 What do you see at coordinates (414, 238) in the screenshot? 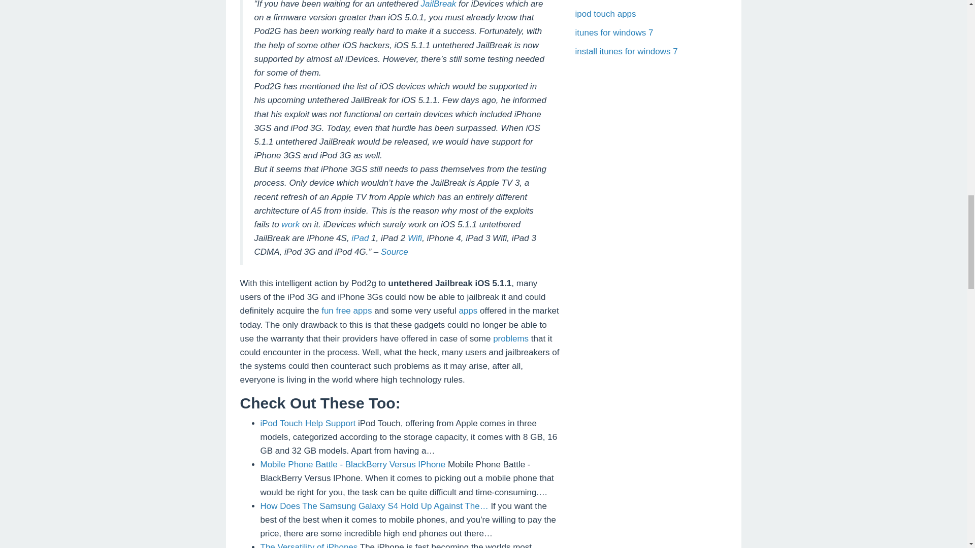
I see `Wifi` at bounding box center [414, 238].